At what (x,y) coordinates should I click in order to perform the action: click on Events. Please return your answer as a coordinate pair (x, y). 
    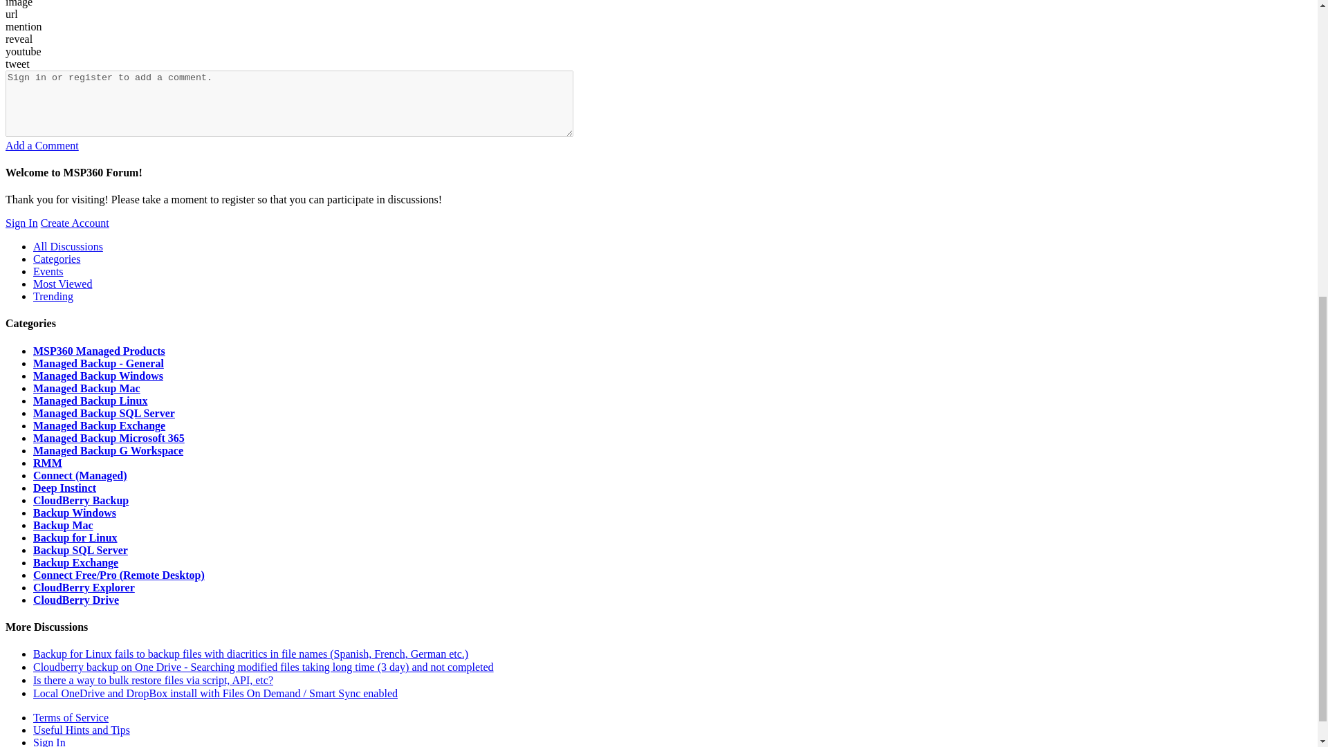
    Looking at the image, I should click on (48, 271).